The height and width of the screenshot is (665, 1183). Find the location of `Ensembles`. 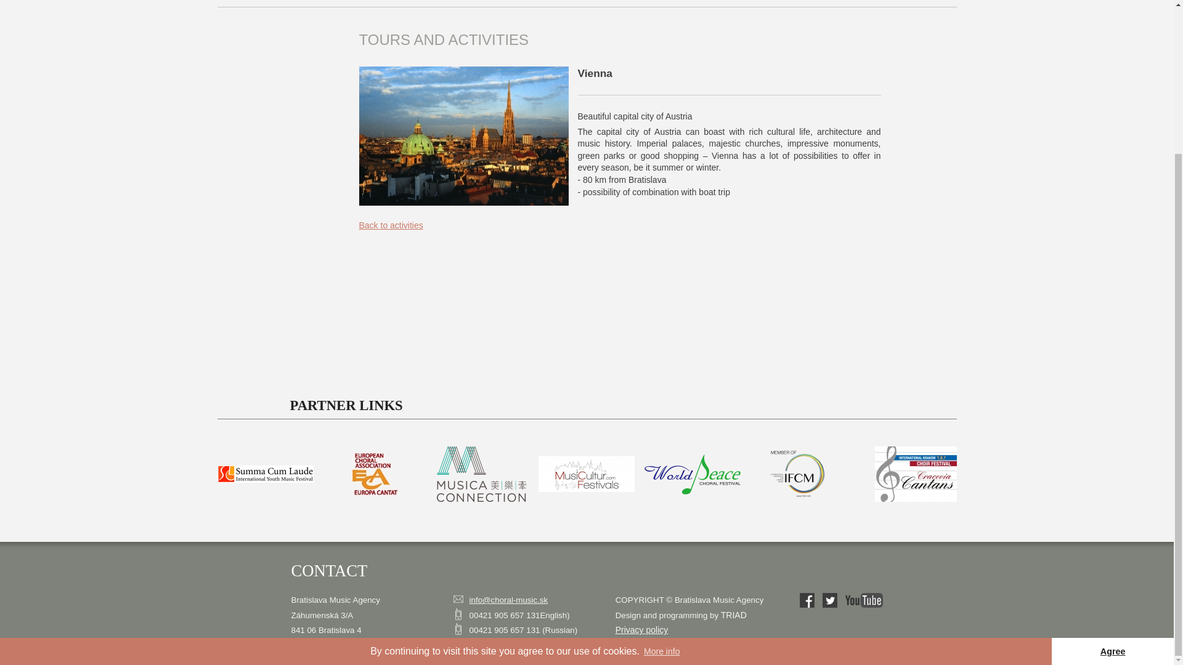

Ensembles is located at coordinates (630, 3).